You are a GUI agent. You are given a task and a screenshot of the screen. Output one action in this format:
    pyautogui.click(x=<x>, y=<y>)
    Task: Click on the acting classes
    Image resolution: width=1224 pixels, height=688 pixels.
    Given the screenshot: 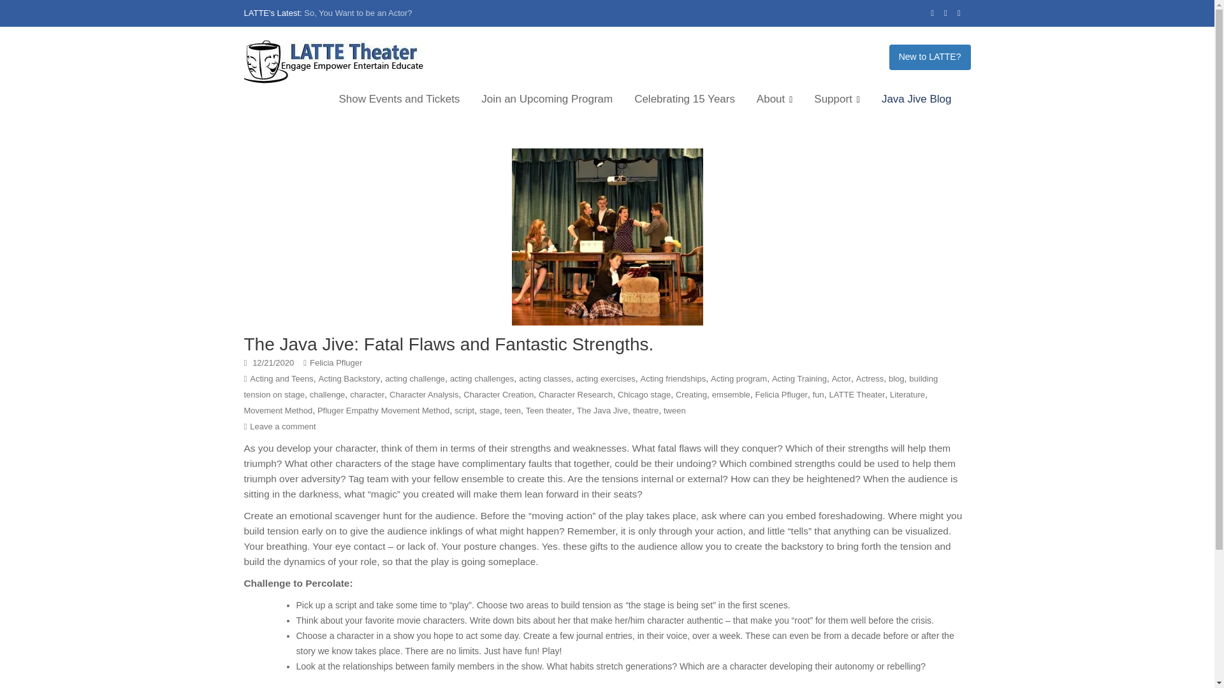 What is the action you would take?
    pyautogui.click(x=545, y=378)
    